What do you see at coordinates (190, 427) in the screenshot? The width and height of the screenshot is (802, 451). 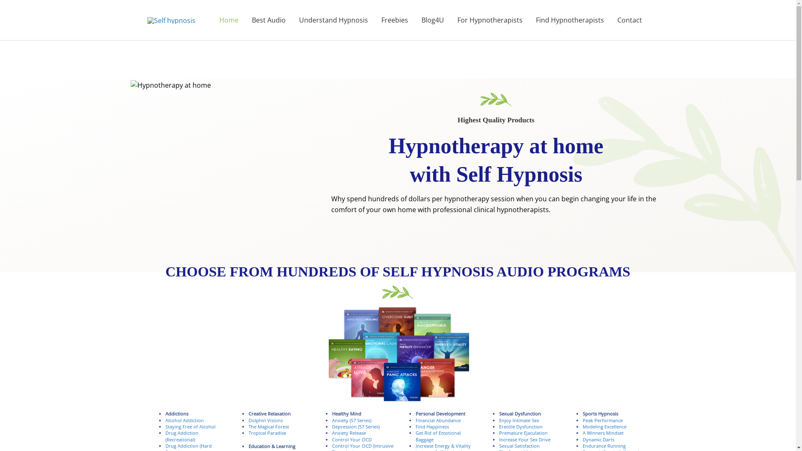 I see `Staying Free of Alcohol` at bounding box center [190, 427].